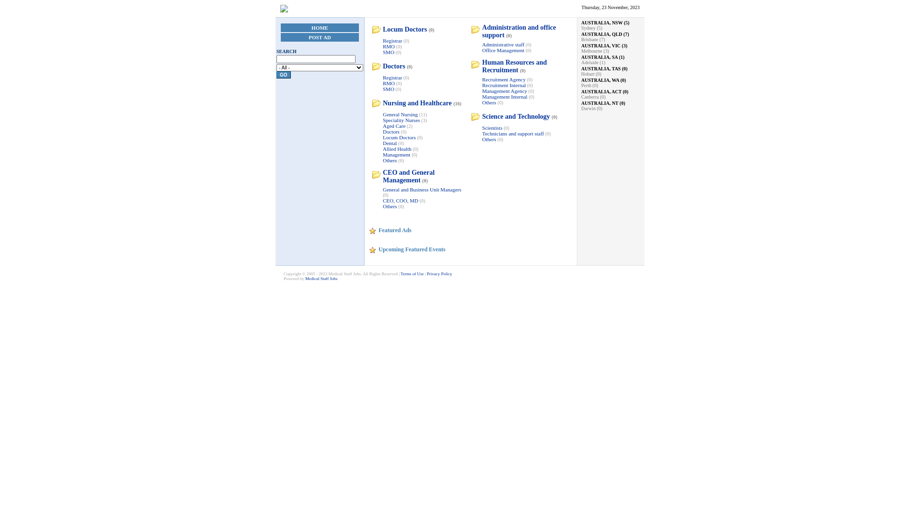 This screenshot has width=920, height=517. I want to click on Administrative staff, so click(503, 45).